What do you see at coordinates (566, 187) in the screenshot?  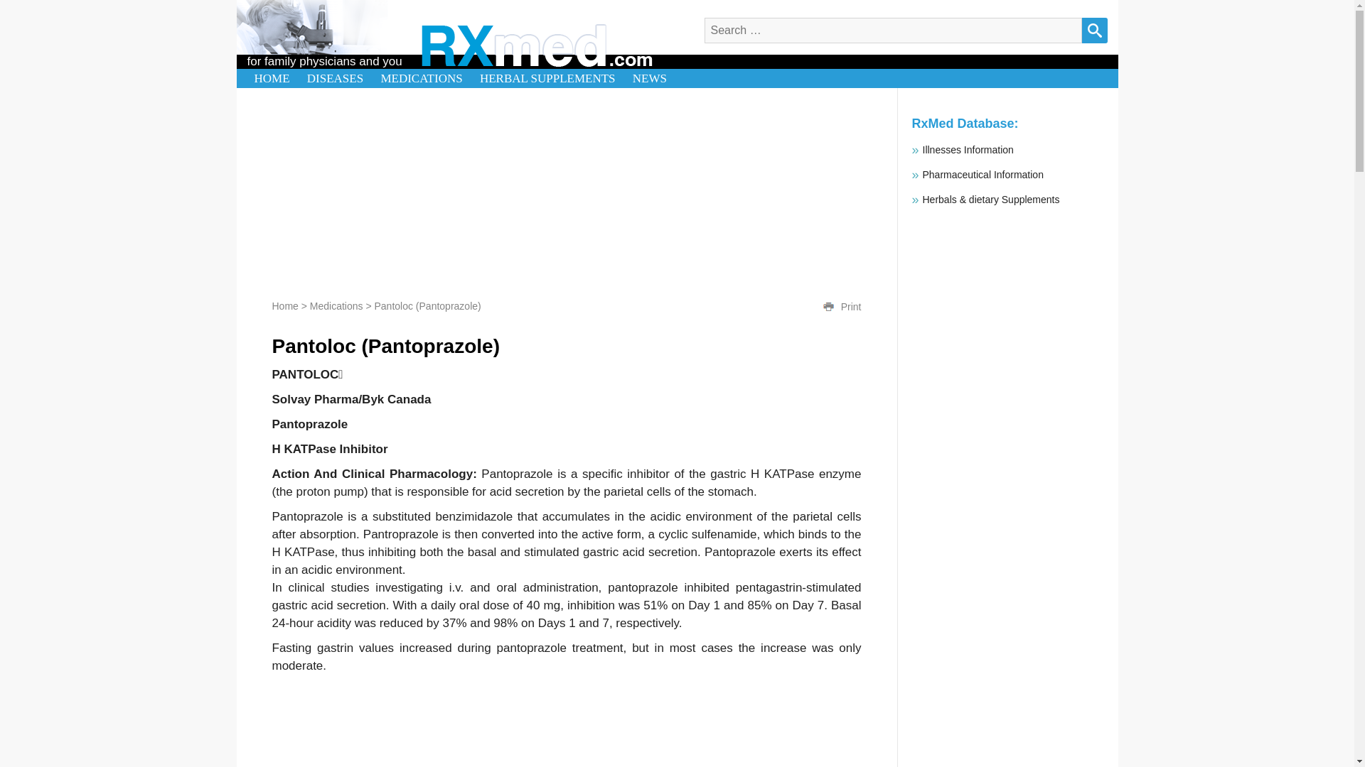 I see `Advertisement` at bounding box center [566, 187].